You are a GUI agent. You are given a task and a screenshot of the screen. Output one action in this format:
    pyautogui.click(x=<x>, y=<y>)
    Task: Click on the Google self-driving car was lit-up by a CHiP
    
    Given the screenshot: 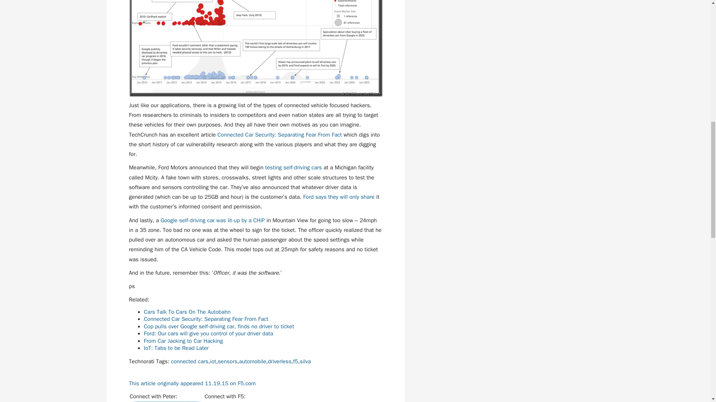 What is the action you would take?
    pyautogui.click(x=213, y=220)
    